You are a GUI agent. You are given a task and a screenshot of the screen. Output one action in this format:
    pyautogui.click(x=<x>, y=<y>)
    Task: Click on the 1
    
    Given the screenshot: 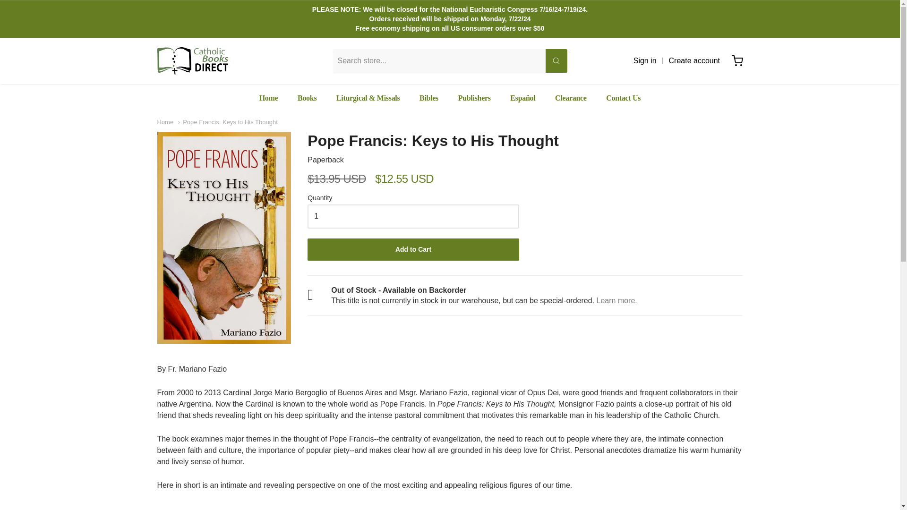 What is the action you would take?
    pyautogui.click(x=413, y=216)
    